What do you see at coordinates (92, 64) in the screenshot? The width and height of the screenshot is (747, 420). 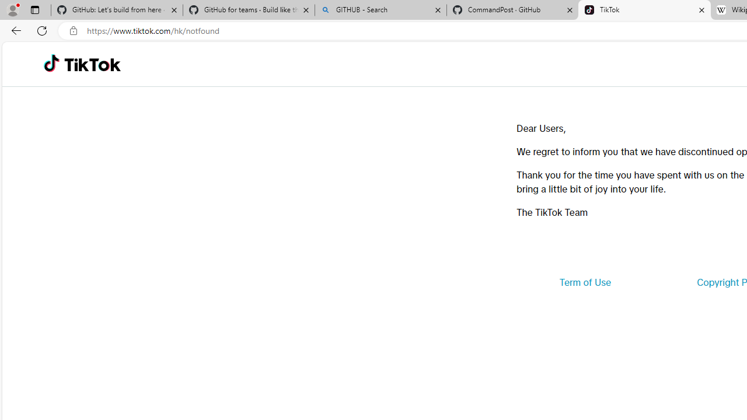 I see `TikTok` at bounding box center [92, 64].